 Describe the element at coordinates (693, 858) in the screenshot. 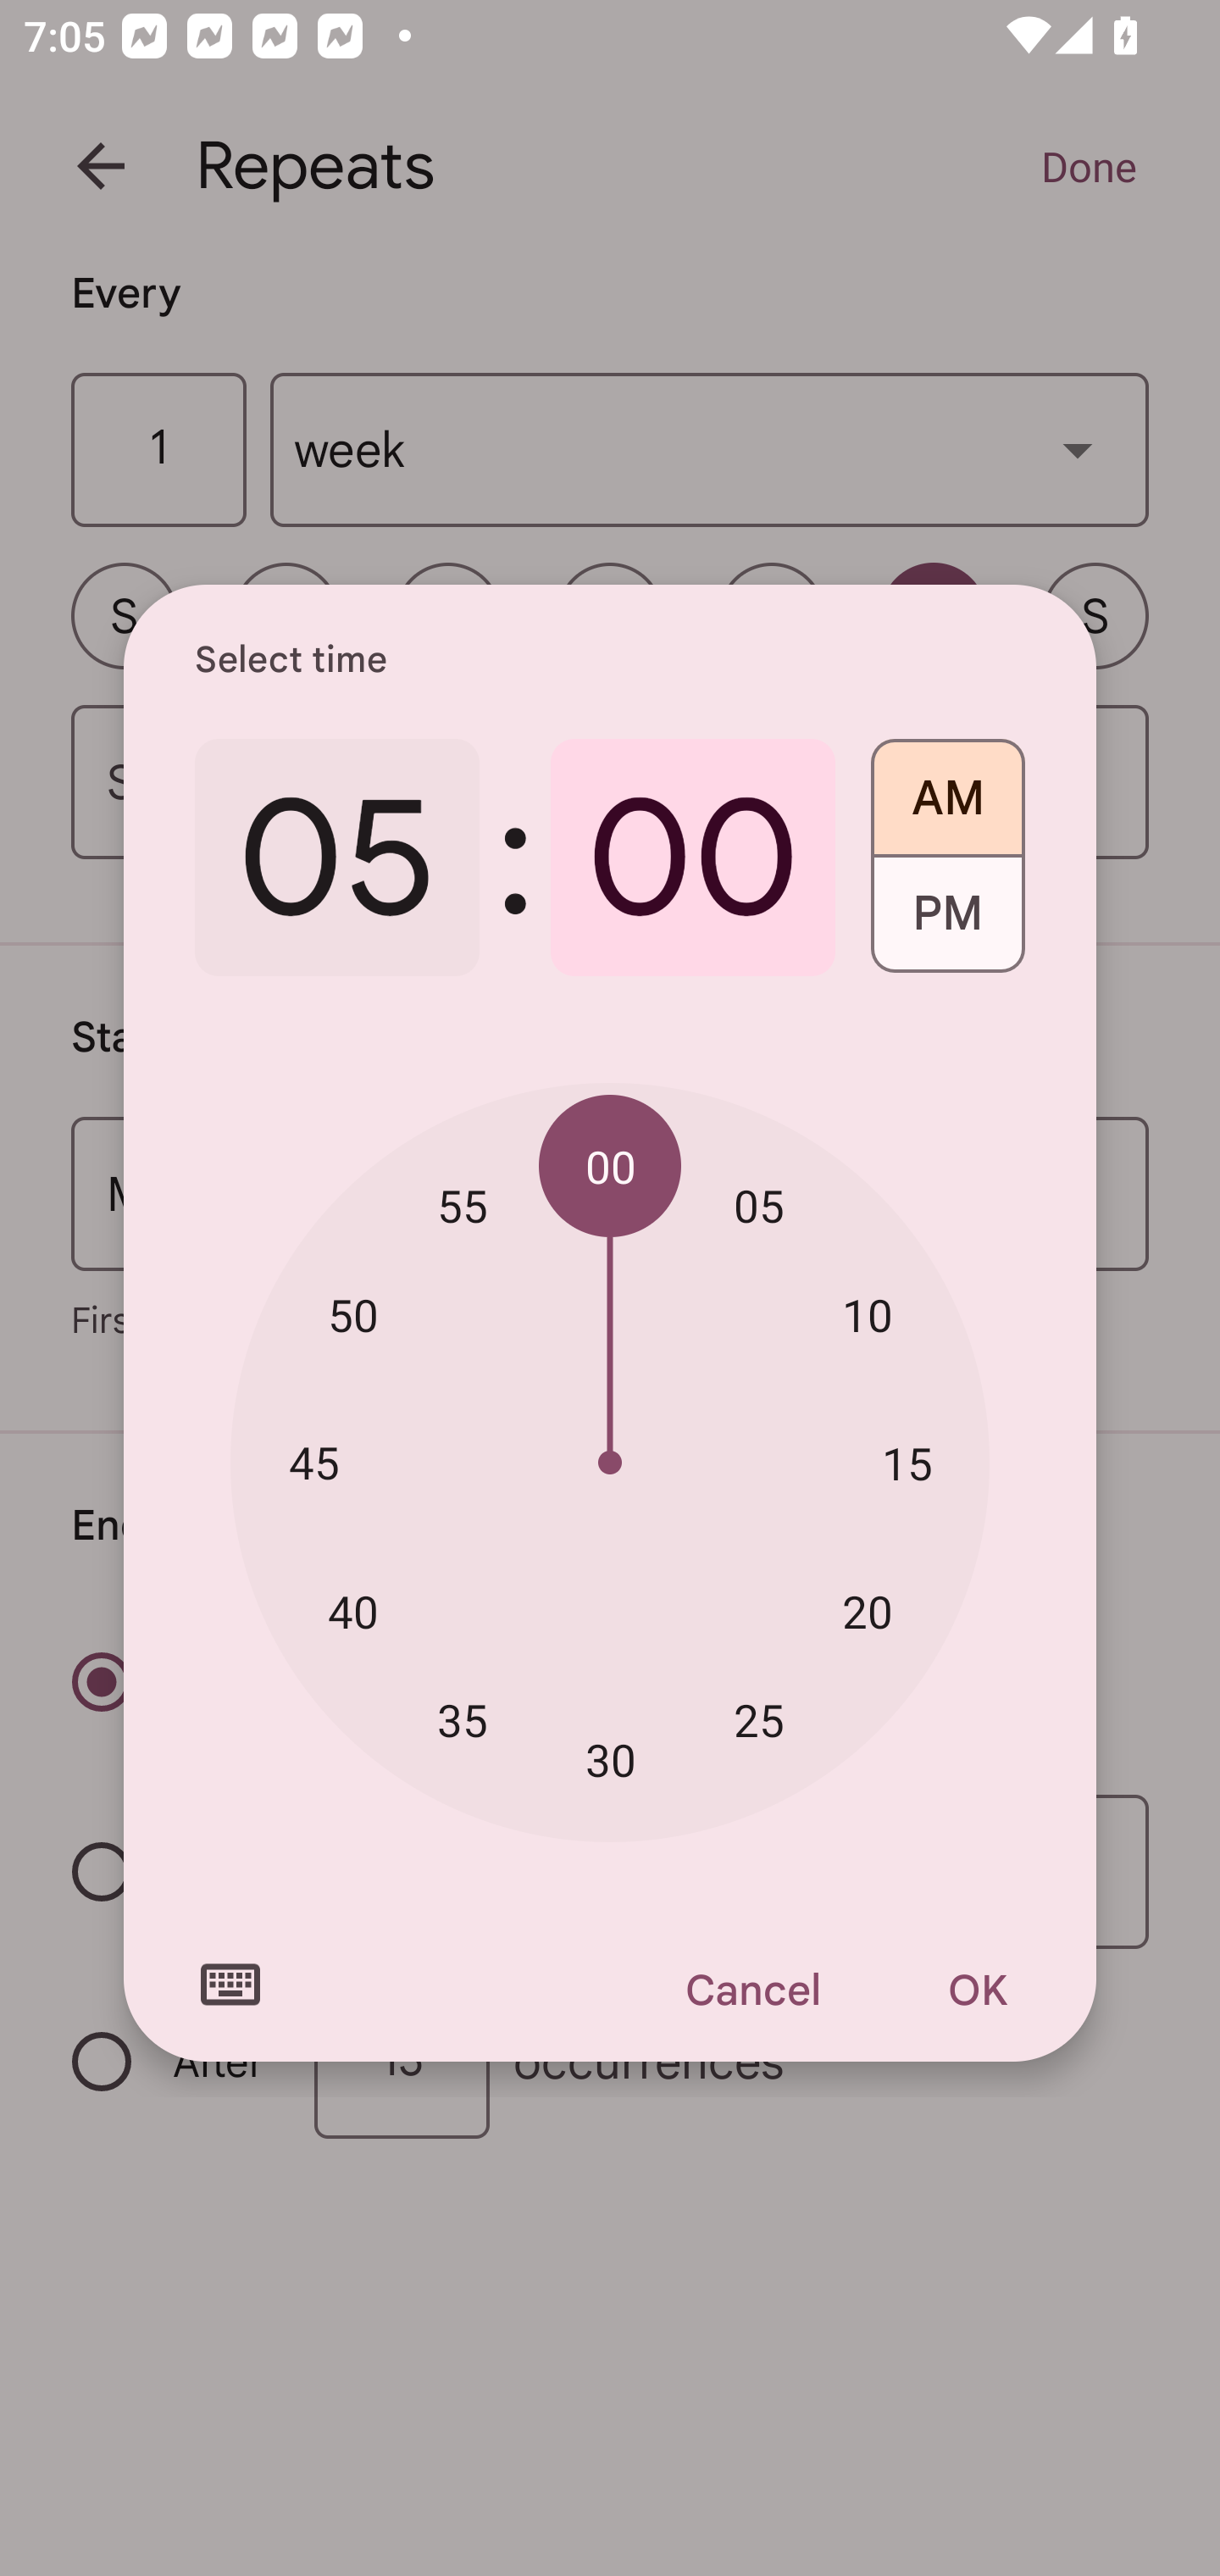

I see `00 0 minutes` at that location.